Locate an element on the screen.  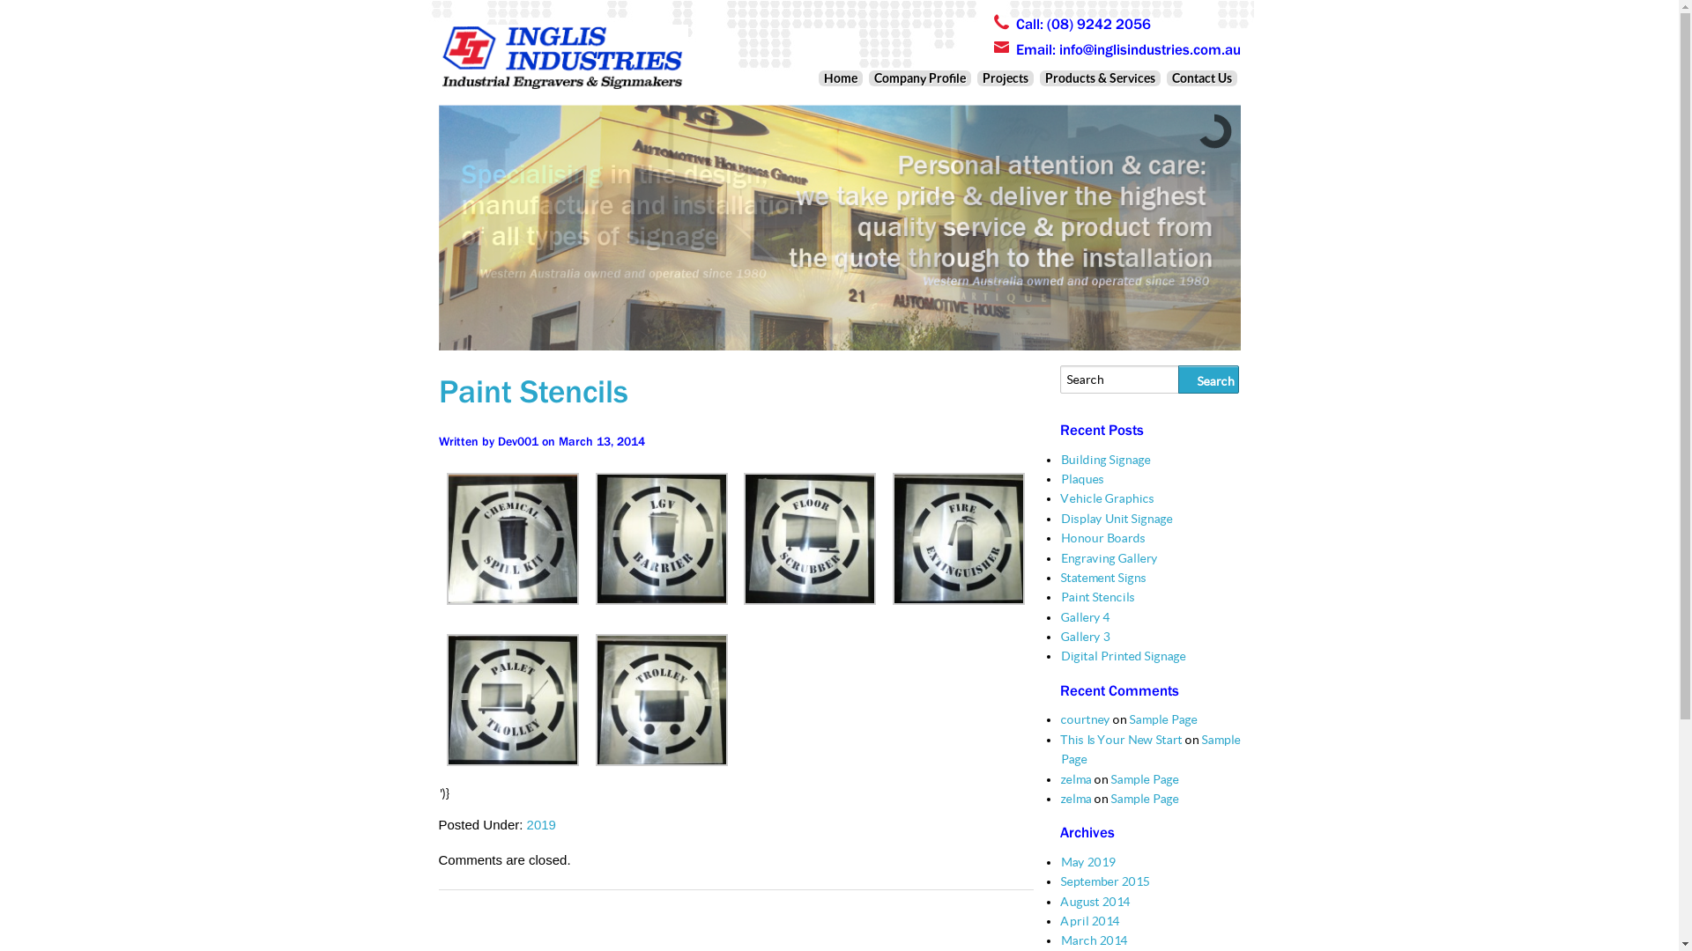
Sample Page is located at coordinates (1144, 779).